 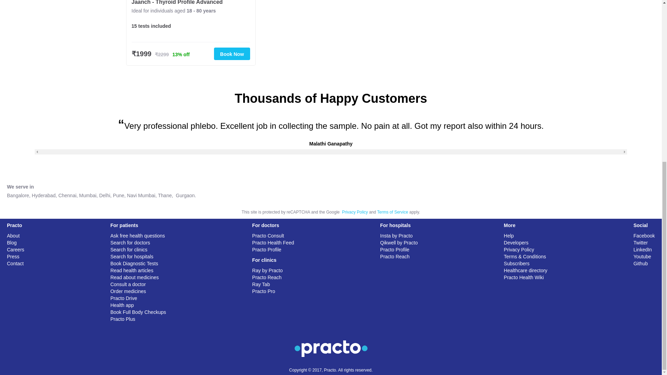 I want to click on Search for hospitals, so click(x=132, y=257).